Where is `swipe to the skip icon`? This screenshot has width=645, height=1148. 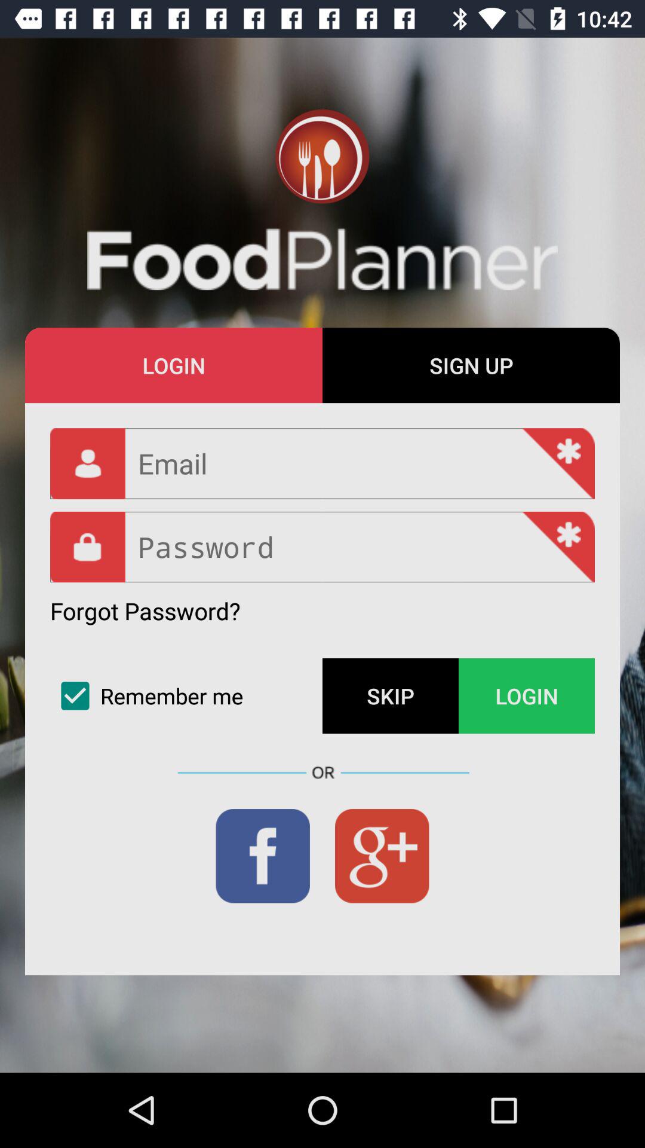 swipe to the skip icon is located at coordinates (391, 696).